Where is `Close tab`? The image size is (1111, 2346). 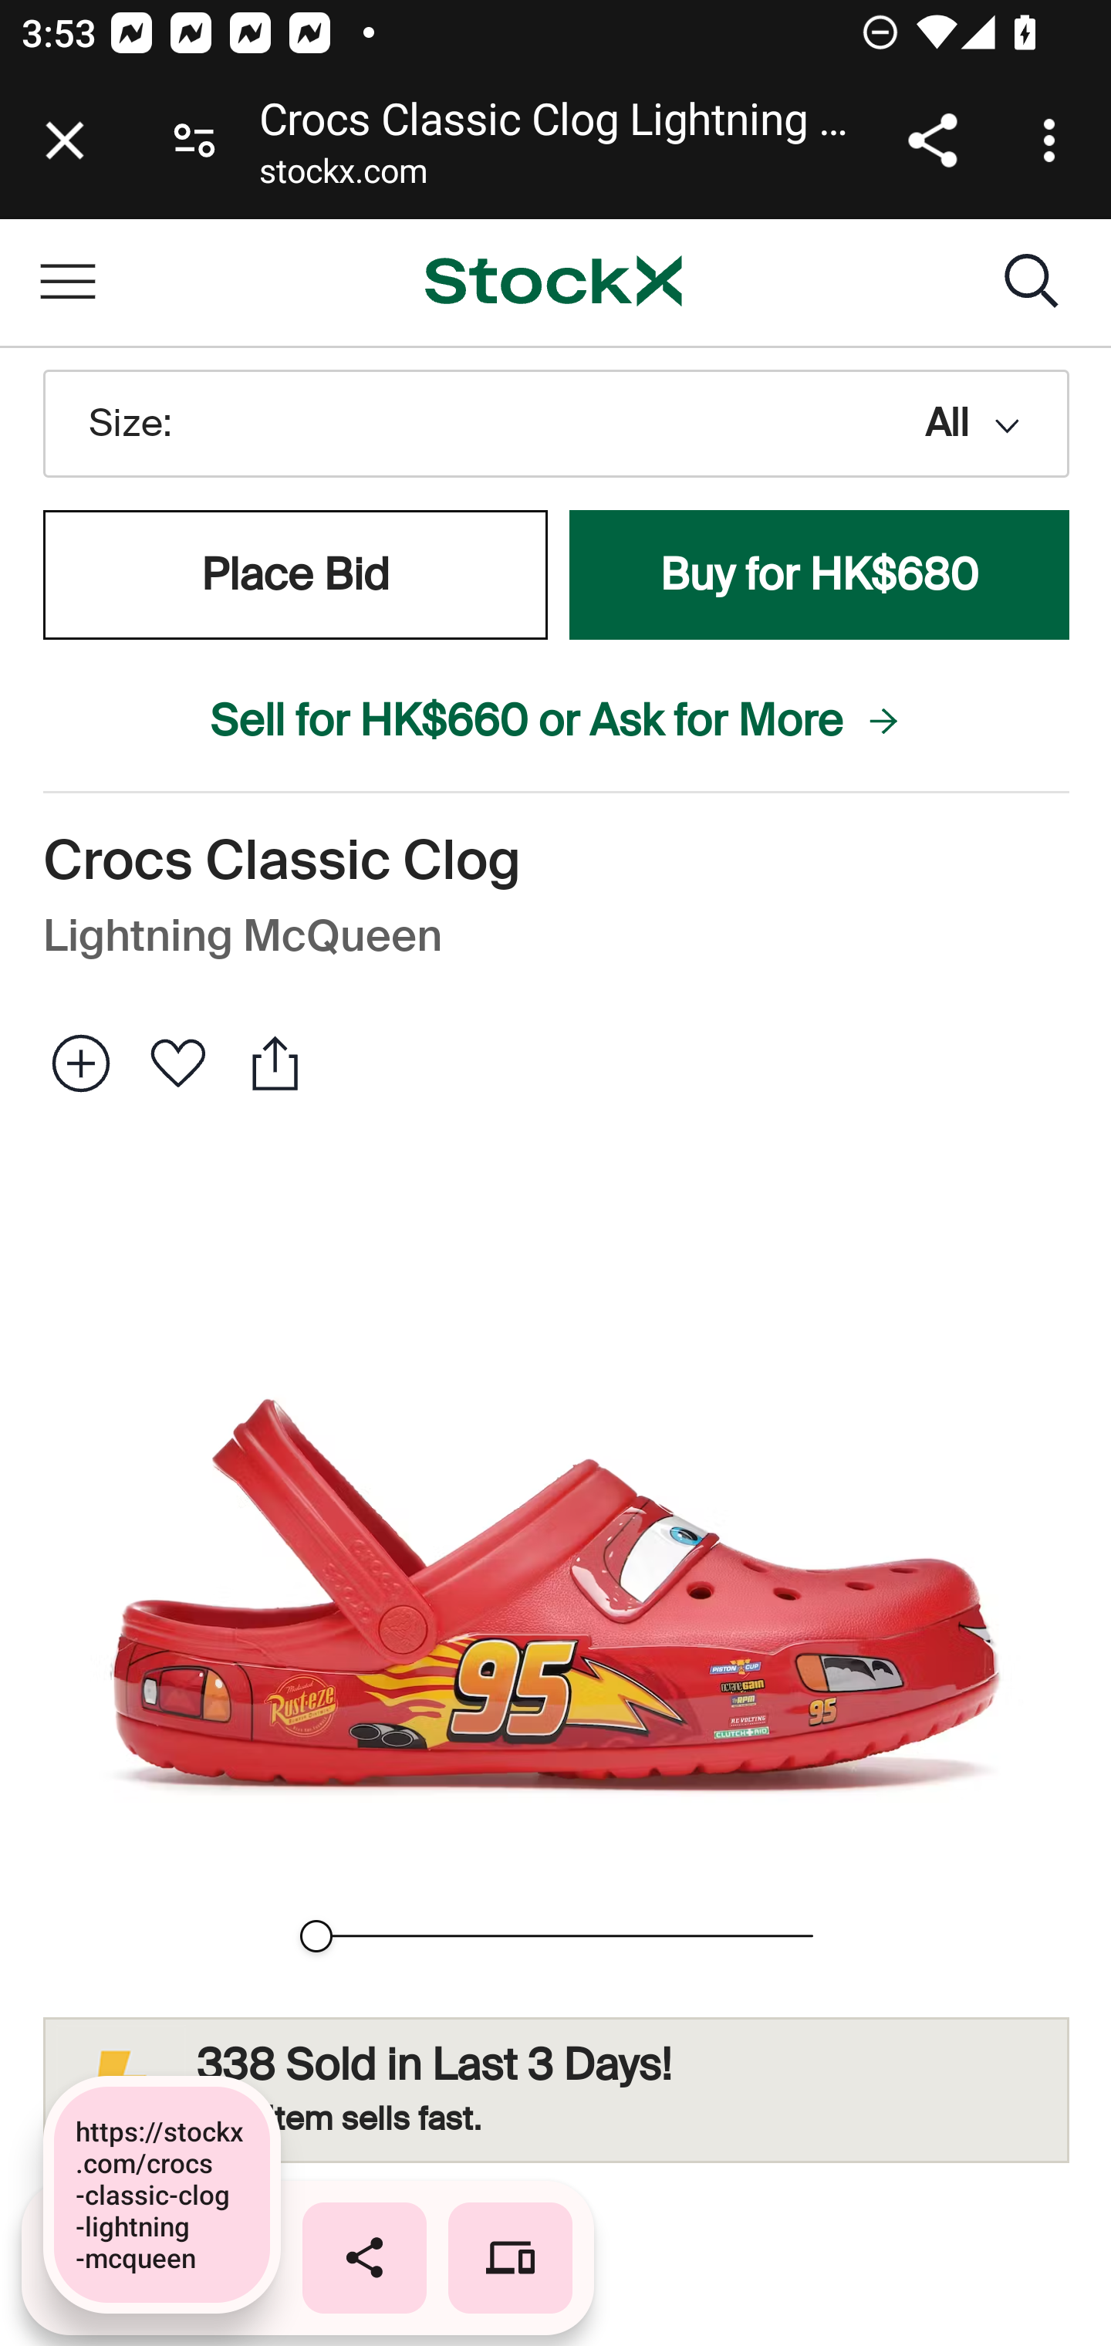 Close tab is located at coordinates (65, 140).